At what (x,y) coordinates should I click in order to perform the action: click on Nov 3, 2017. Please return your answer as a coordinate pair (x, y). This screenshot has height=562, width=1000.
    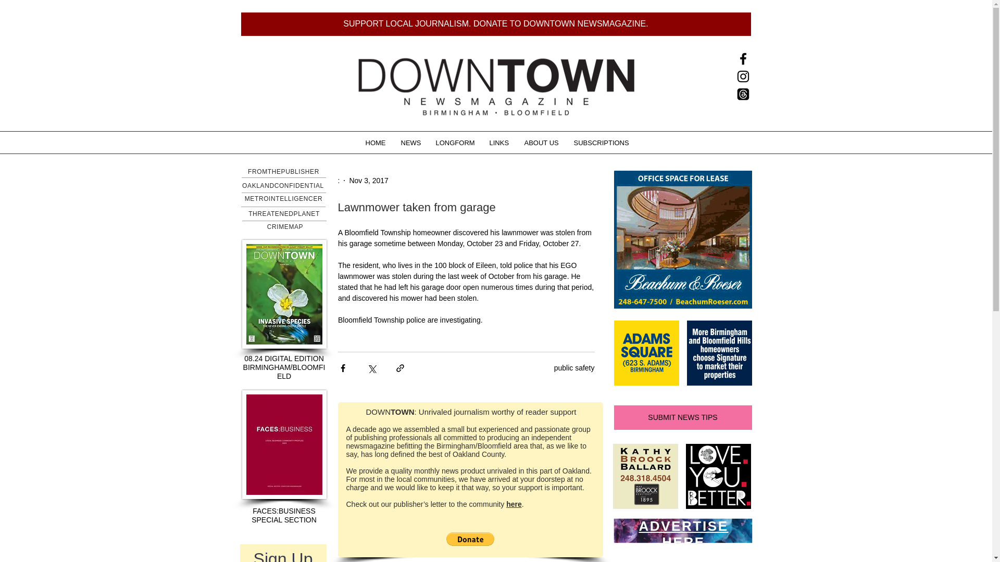
    Looking at the image, I should click on (369, 180).